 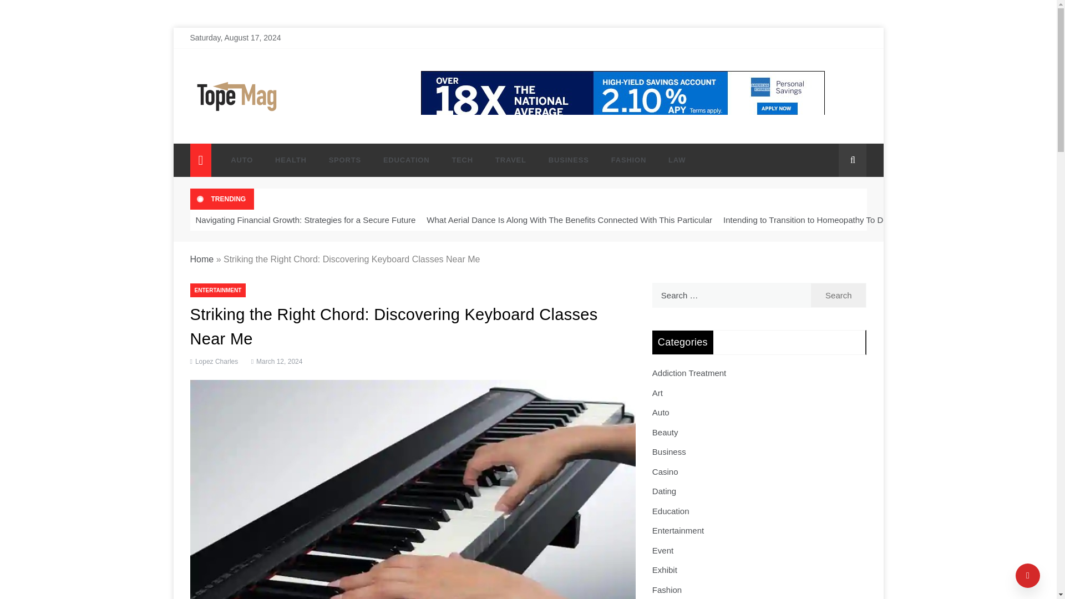 What do you see at coordinates (305, 220) in the screenshot?
I see `Navigating Financial Growth: Strategies for a Secure Future` at bounding box center [305, 220].